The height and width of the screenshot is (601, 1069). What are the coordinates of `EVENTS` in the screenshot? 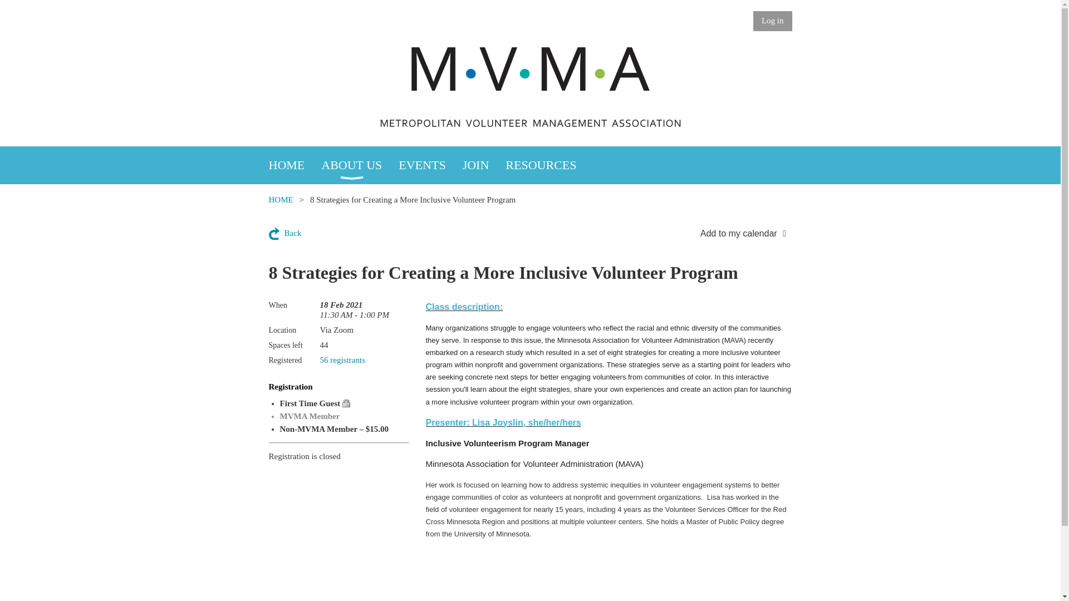 It's located at (430, 165).